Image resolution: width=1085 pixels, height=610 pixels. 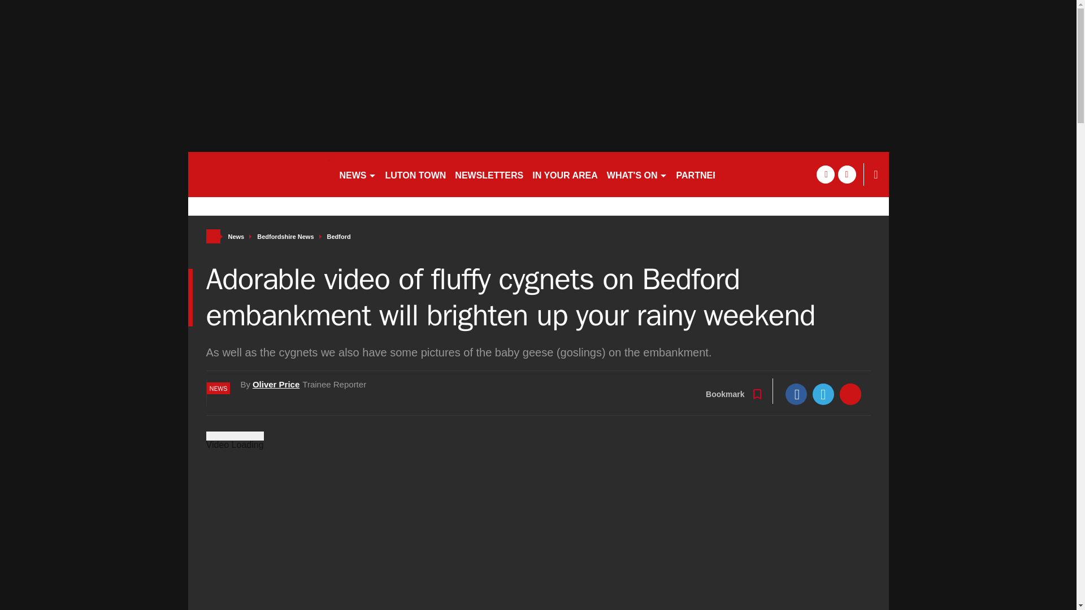 I want to click on Twitter, so click(x=823, y=394).